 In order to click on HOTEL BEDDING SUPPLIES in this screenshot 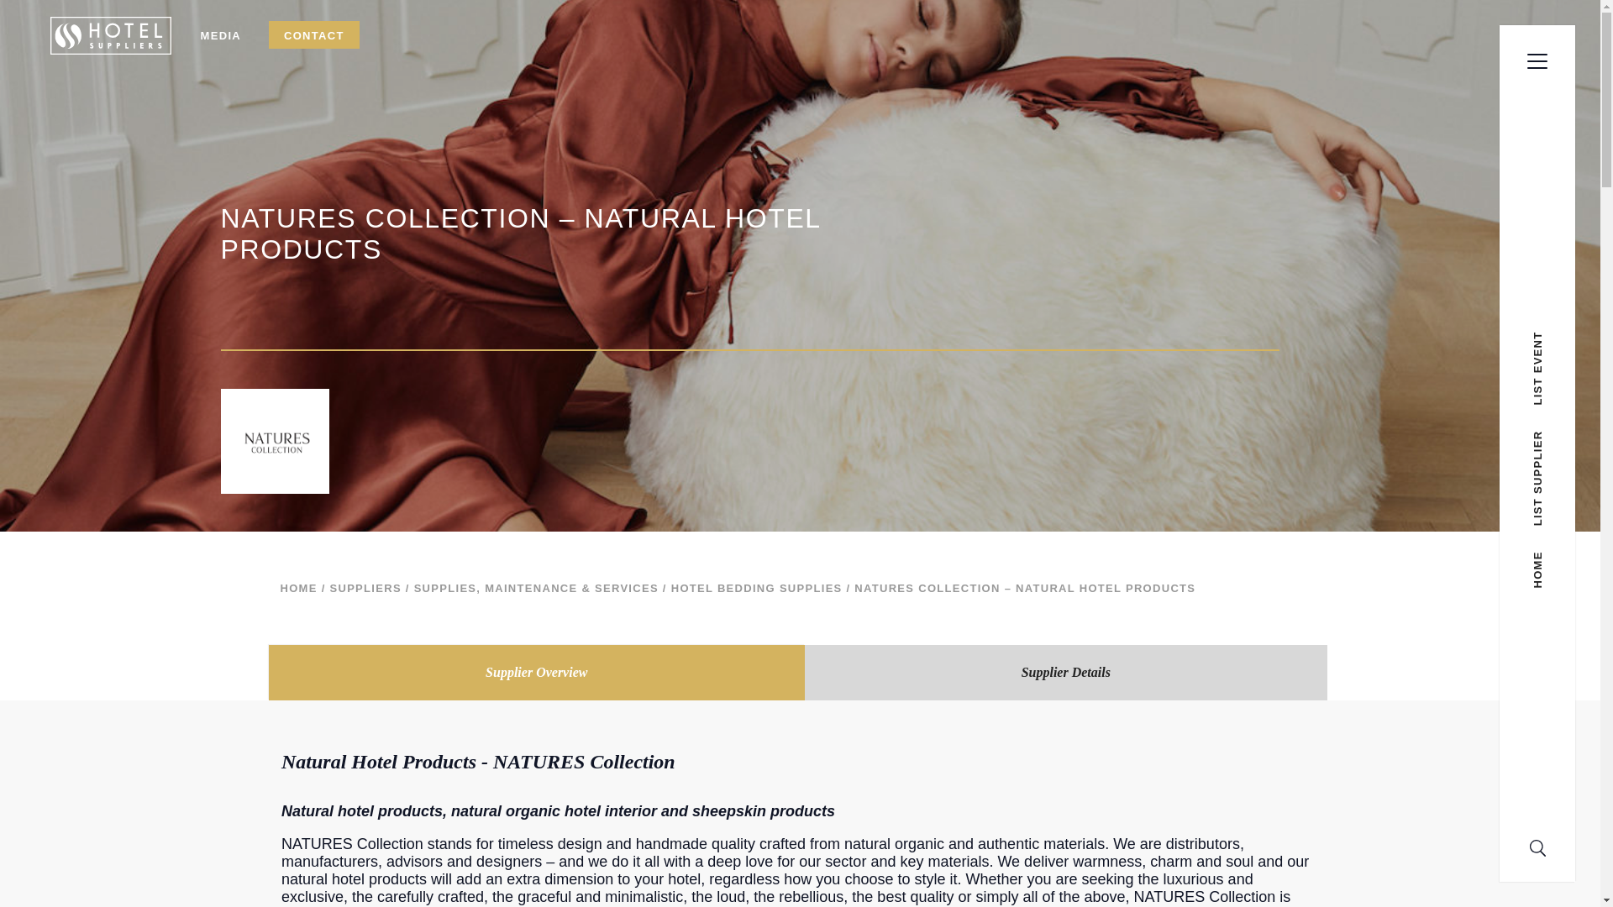, I will do `click(756, 588)`.